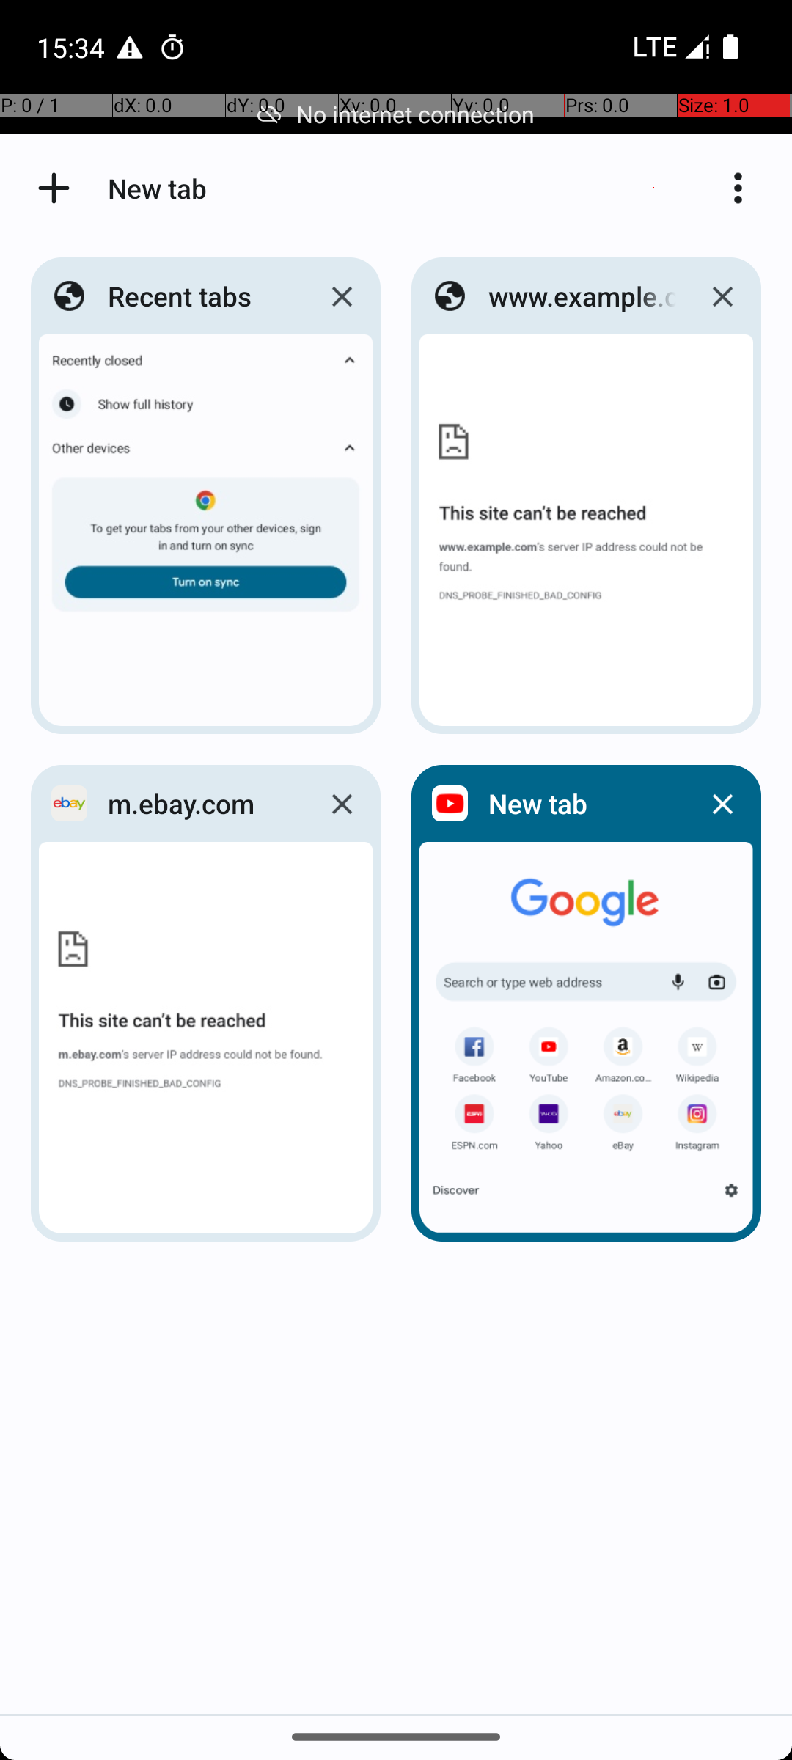 The width and height of the screenshot is (792, 1760). I want to click on Close m.ebay.com tab, so click(342, 804).